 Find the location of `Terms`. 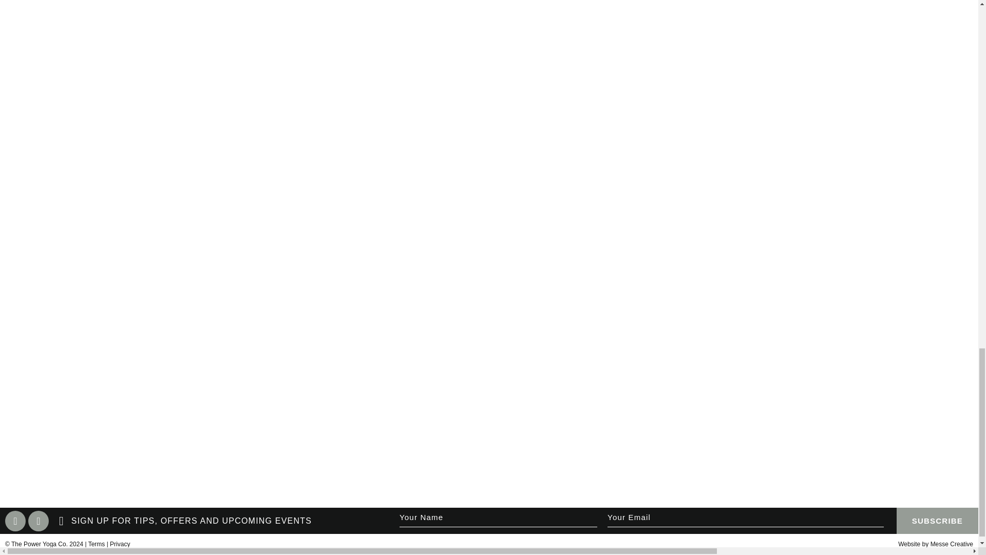

Terms is located at coordinates (97, 544).